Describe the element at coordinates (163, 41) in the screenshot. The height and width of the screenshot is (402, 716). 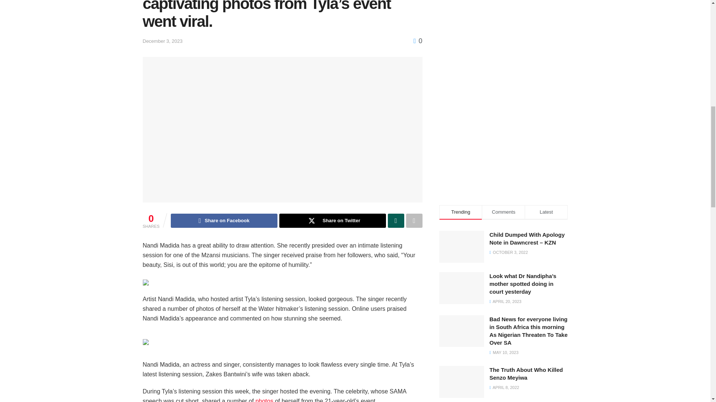
I see `December 3, 2023` at that location.